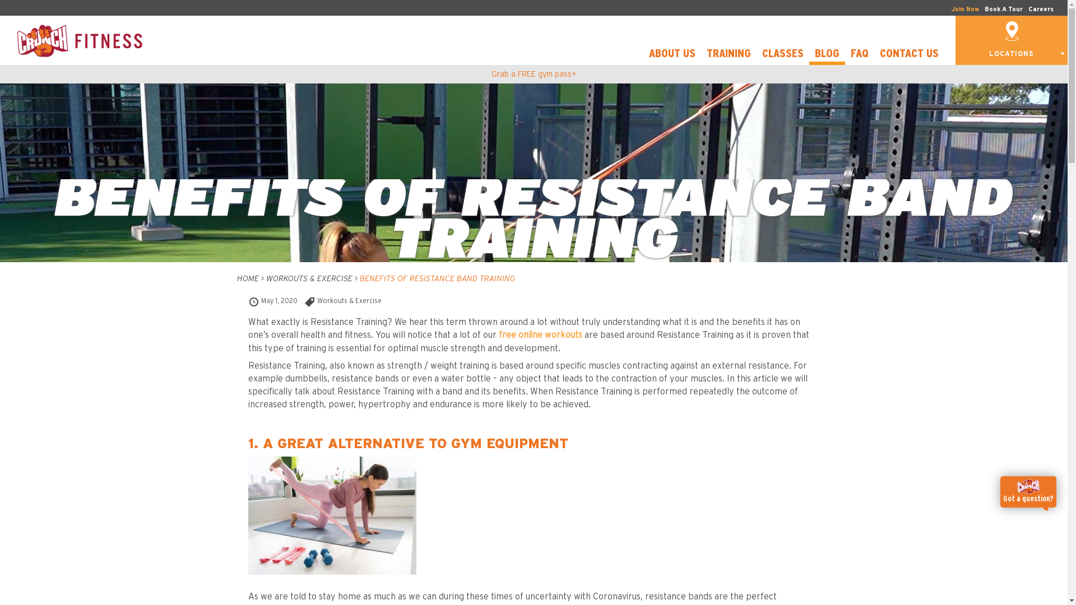  I want to click on TRAINING, so click(729, 55).